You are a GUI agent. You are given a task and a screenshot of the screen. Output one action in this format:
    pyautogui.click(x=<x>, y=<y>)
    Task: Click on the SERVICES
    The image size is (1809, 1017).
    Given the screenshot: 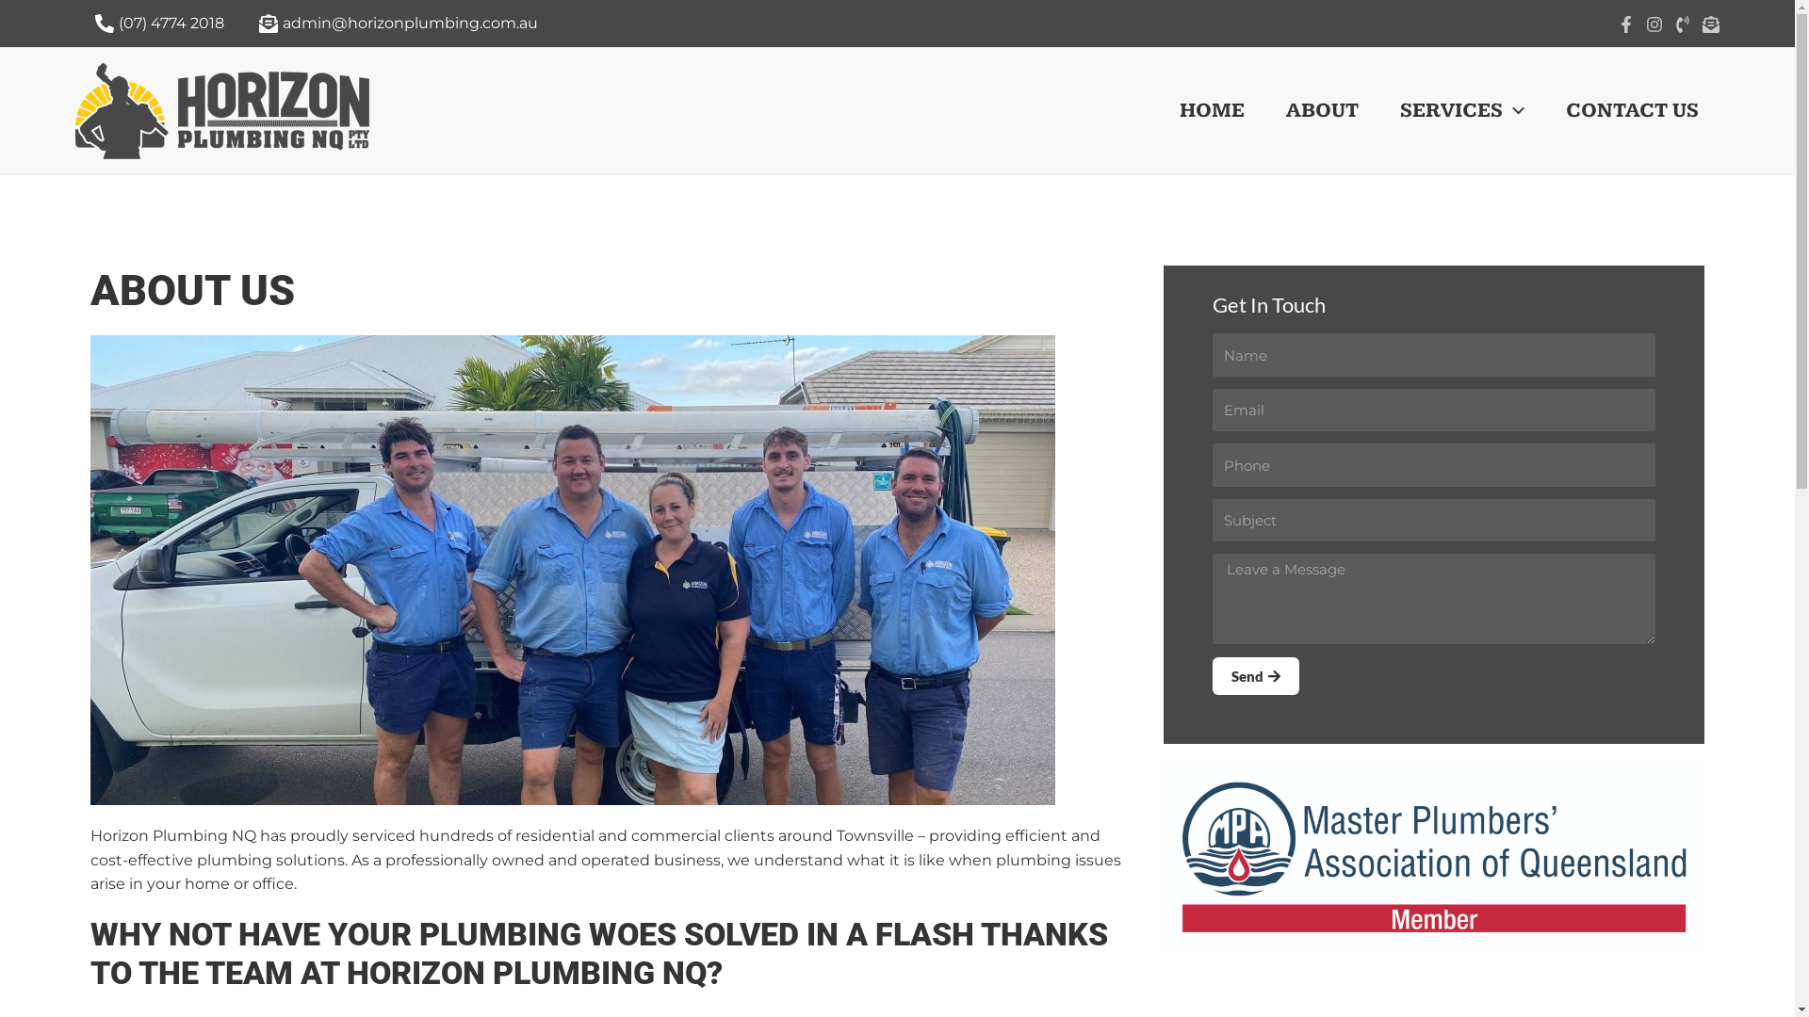 What is the action you would take?
    pyautogui.click(x=1462, y=111)
    